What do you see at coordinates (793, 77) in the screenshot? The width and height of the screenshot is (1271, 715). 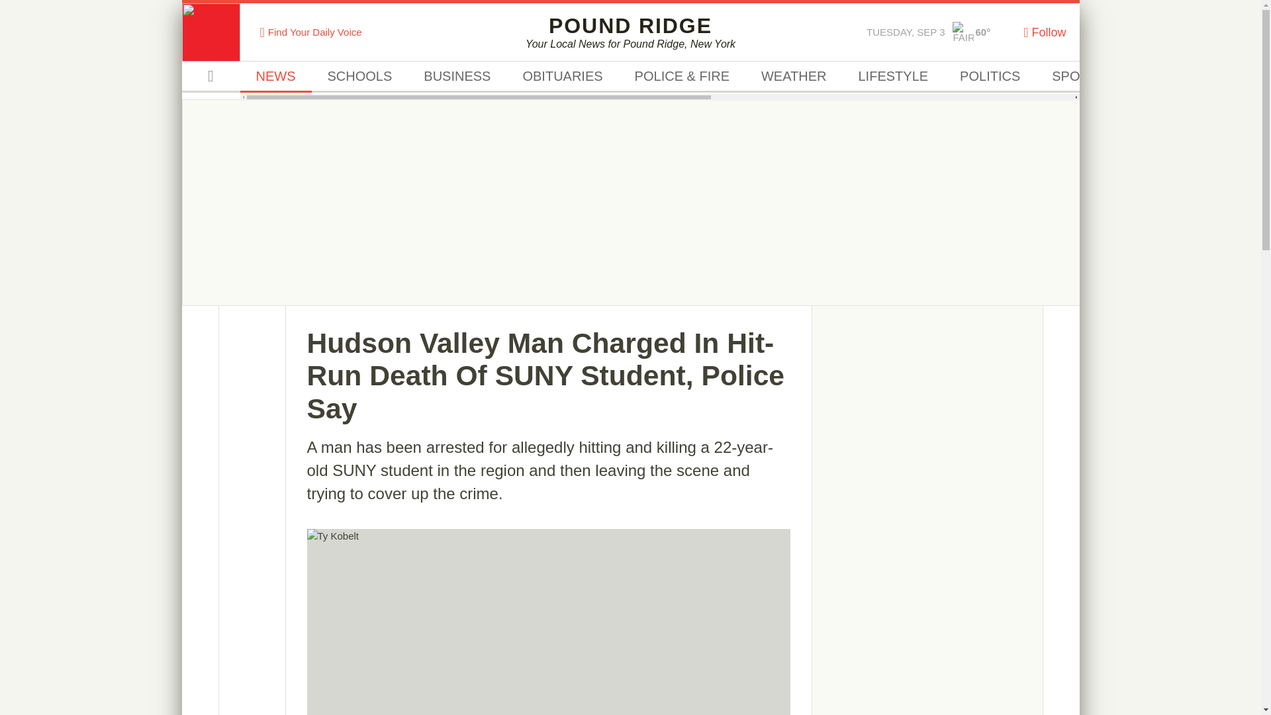 I see `POLITICS` at bounding box center [793, 77].